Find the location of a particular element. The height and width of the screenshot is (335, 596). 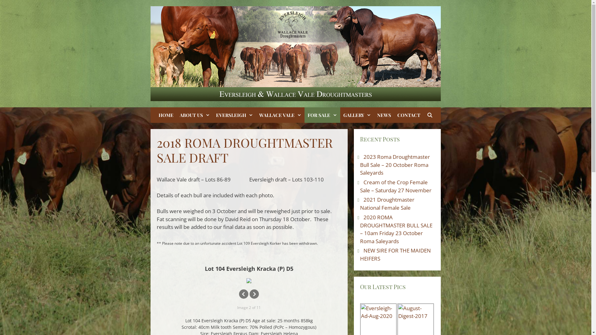

GALLERY is located at coordinates (357, 115).